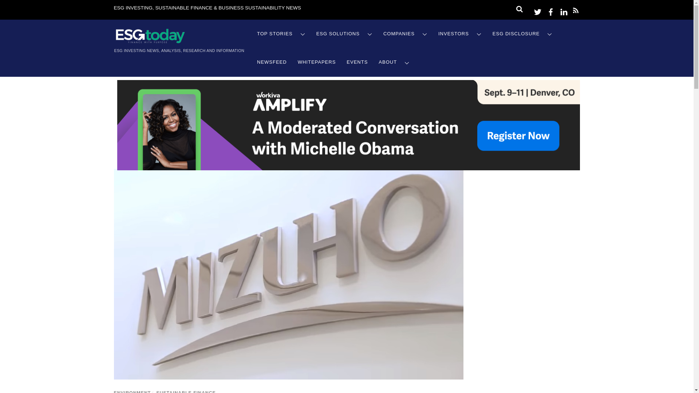  I want to click on TOP STORIES, so click(281, 34).